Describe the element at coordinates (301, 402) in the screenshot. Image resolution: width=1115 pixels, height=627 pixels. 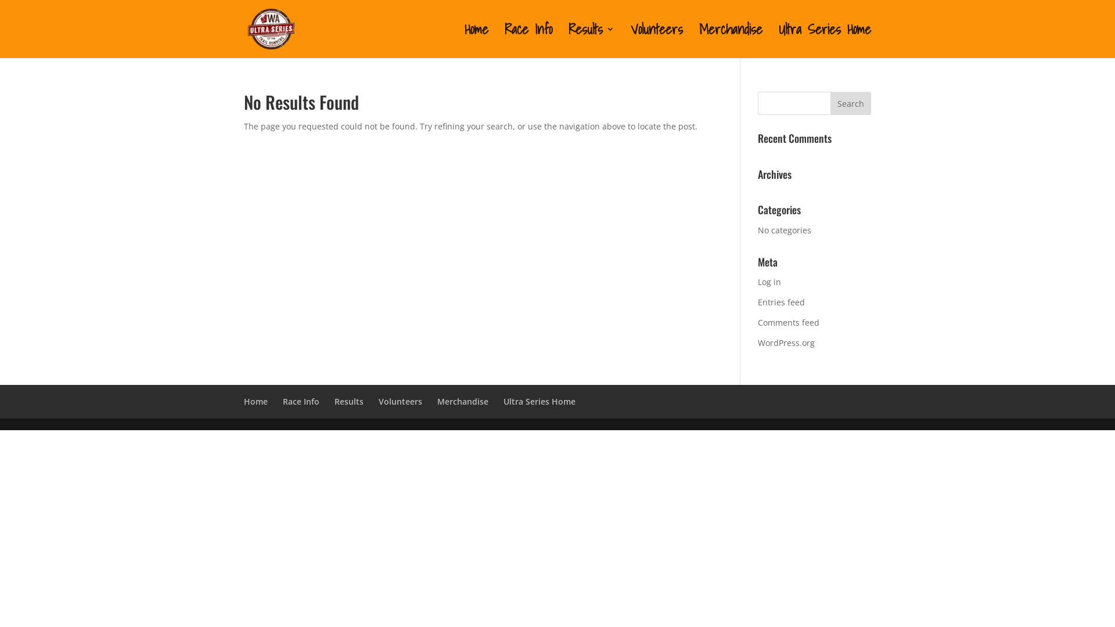
I see `Race Info` at that location.